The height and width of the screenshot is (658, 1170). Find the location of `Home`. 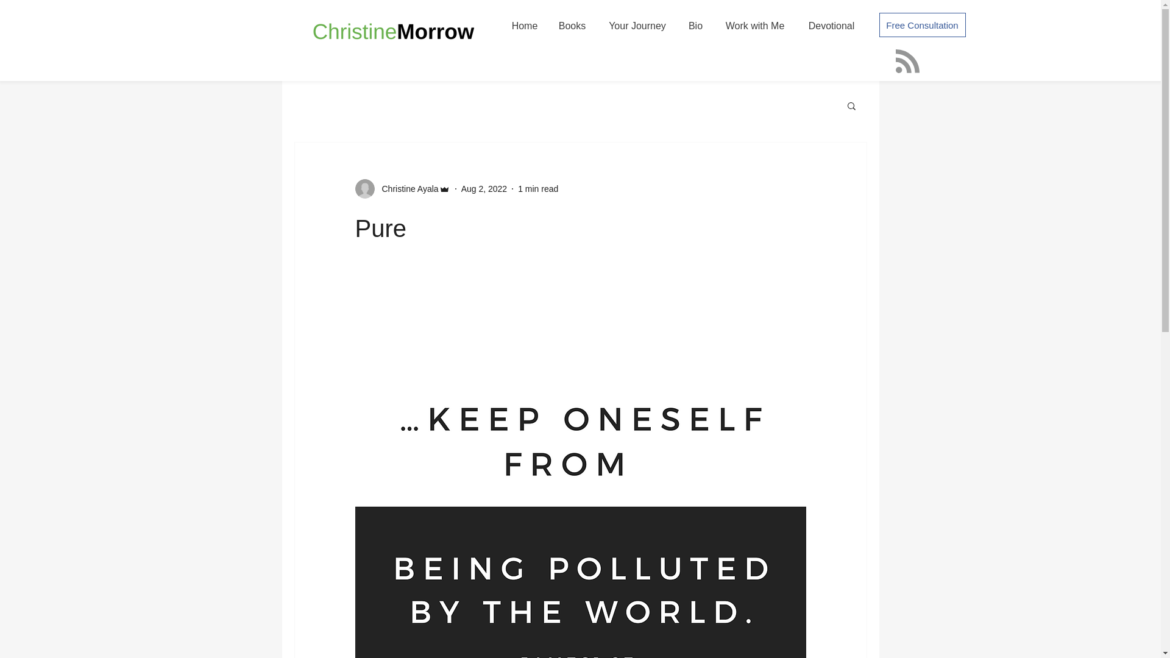

Home is located at coordinates (524, 26).